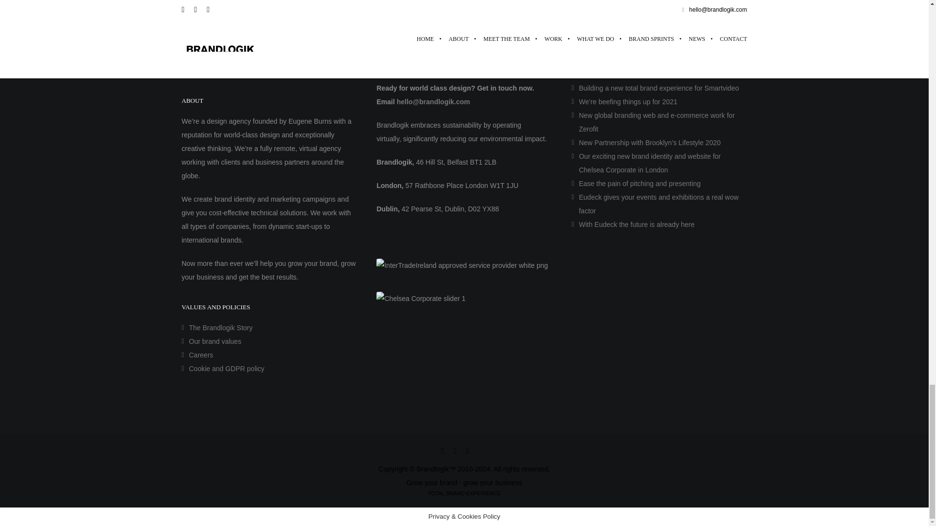  Describe the element at coordinates (220, 328) in the screenshot. I see `The Brandlogik Story` at that location.